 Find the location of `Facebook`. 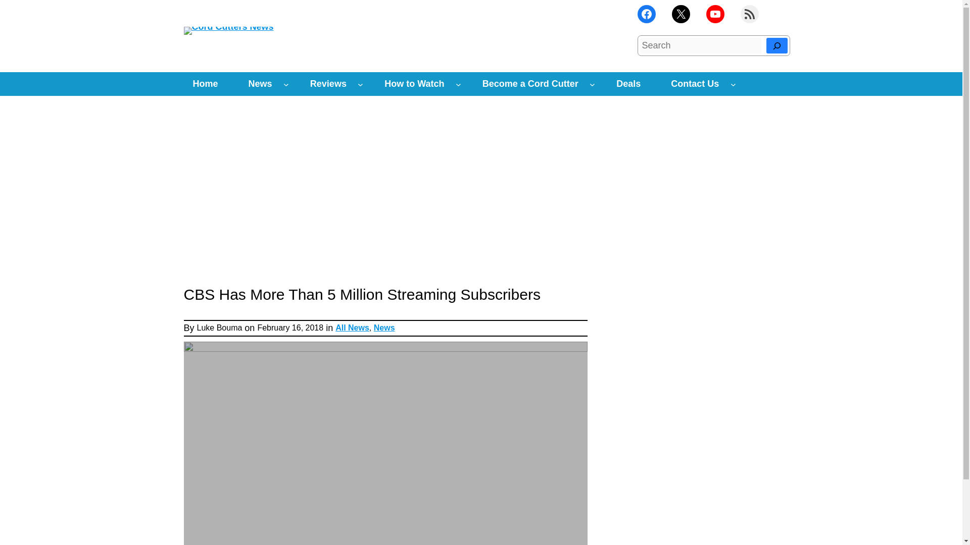

Facebook is located at coordinates (646, 14).